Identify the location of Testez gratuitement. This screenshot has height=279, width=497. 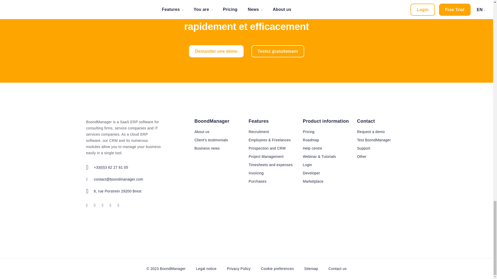
(278, 51).